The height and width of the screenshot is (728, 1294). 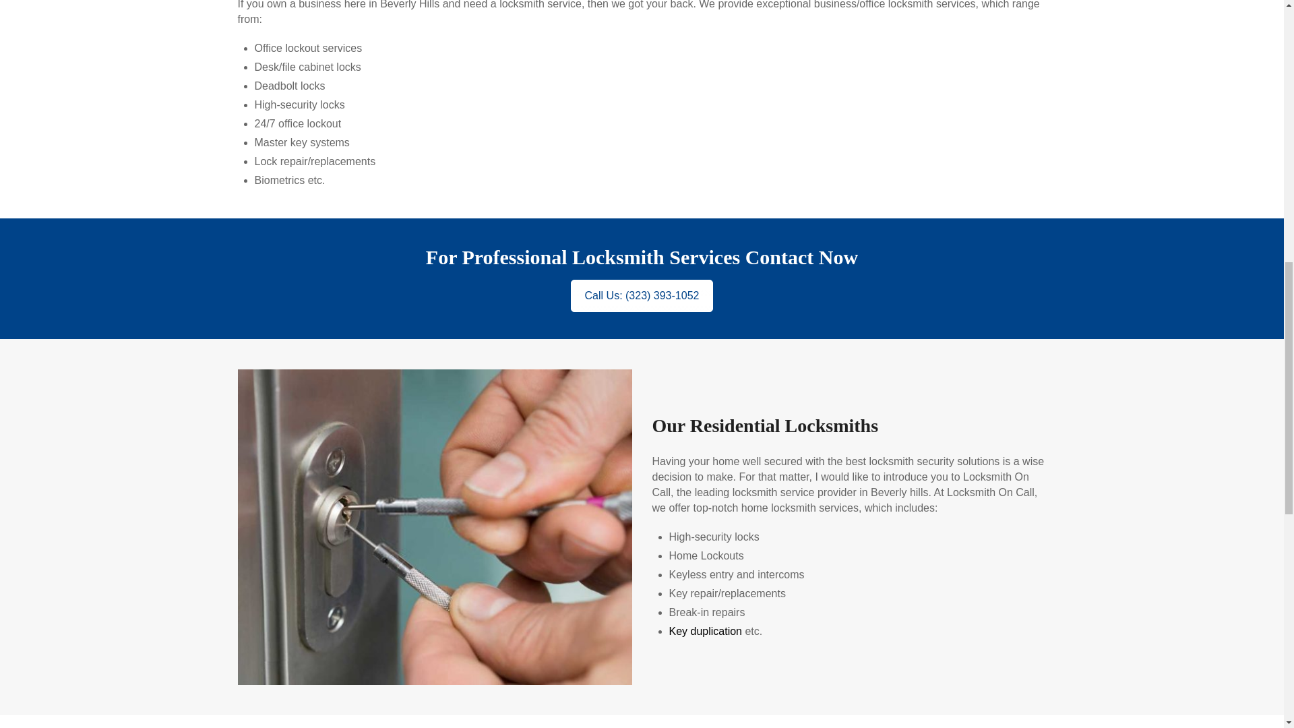 What do you see at coordinates (705, 631) in the screenshot?
I see `Key duplication` at bounding box center [705, 631].